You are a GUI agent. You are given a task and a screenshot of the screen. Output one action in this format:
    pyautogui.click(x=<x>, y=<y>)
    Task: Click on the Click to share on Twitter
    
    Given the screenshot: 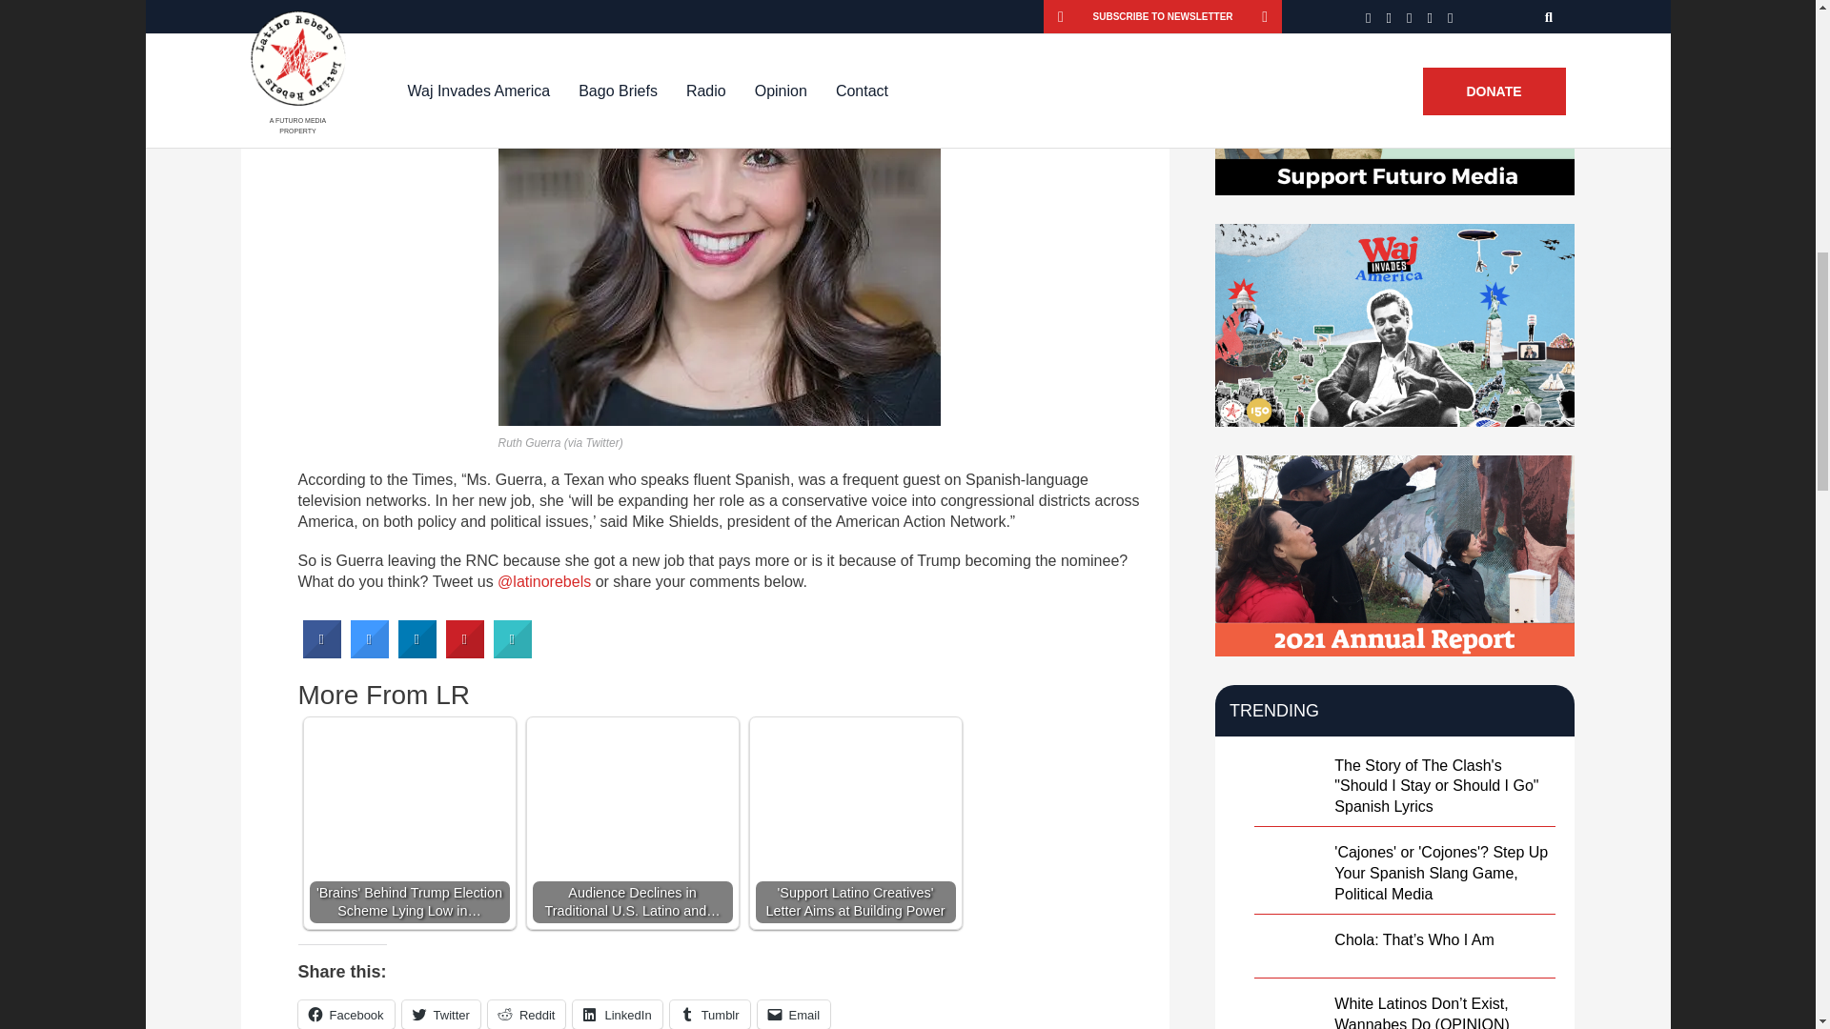 What is the action you would take?
    pyautogui.click(x=440, y=1014)
    